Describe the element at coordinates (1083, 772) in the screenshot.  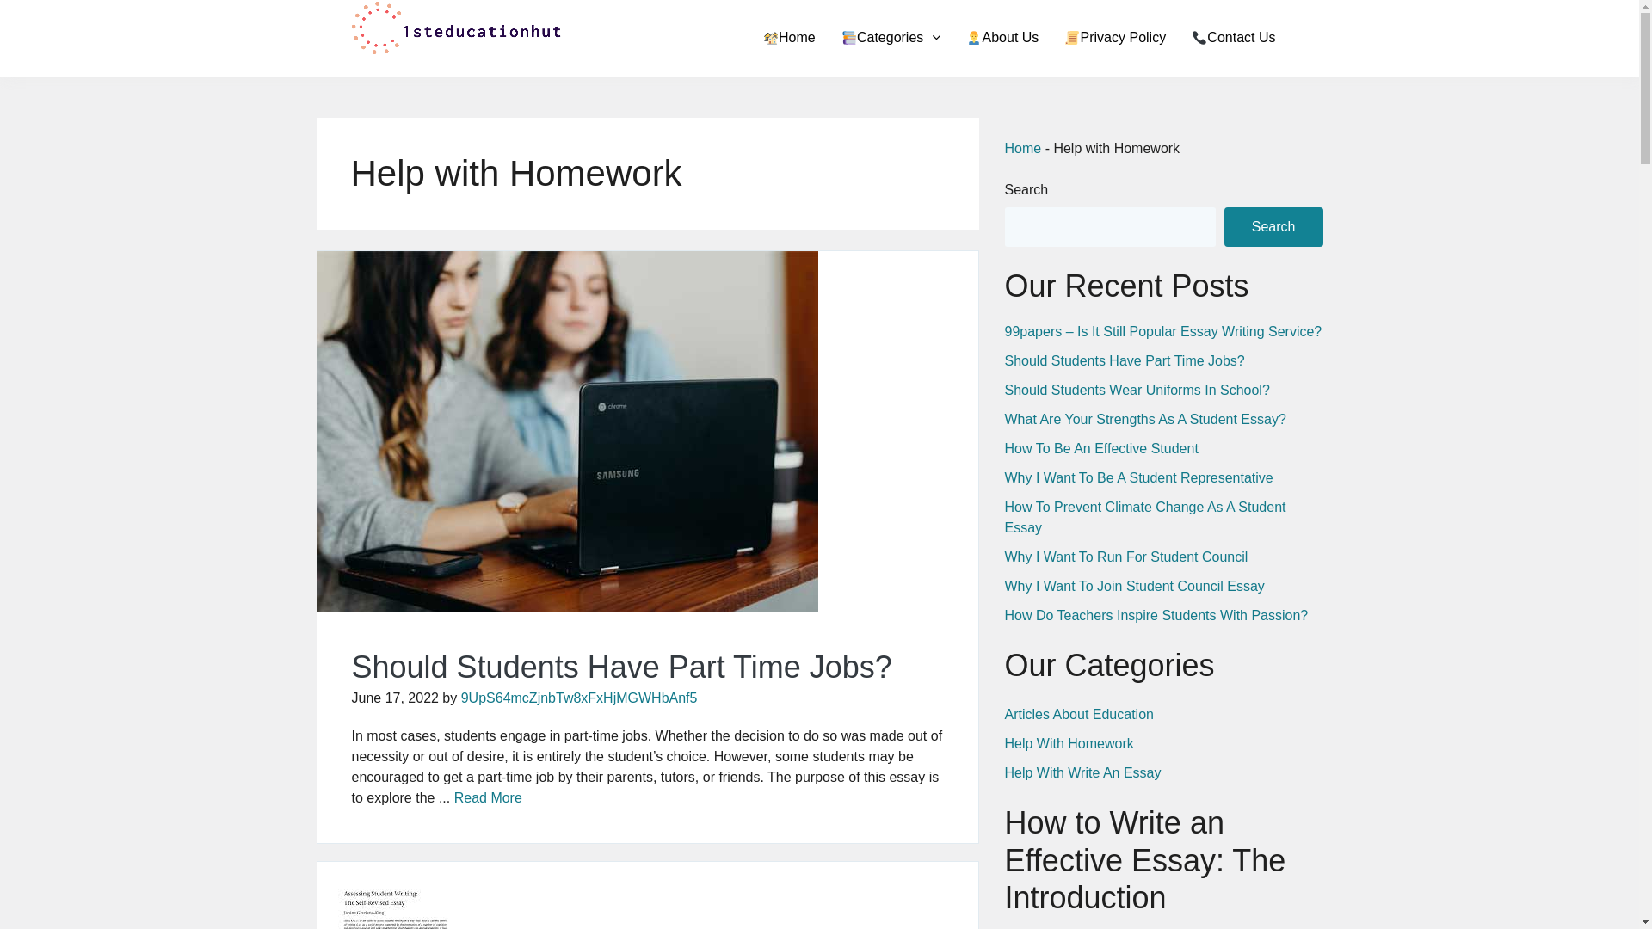
I see `Help With Write An Essay` at that location.